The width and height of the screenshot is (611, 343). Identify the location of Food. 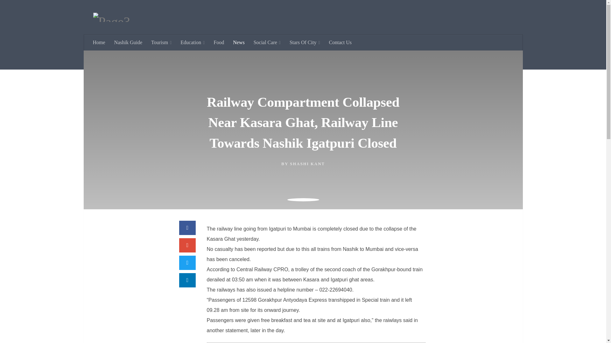
(219, 52).